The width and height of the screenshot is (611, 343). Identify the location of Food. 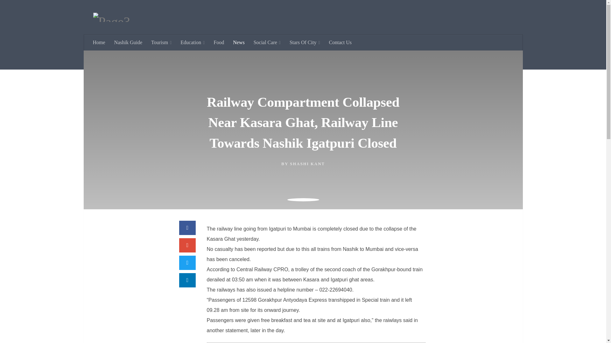
(219, 52).